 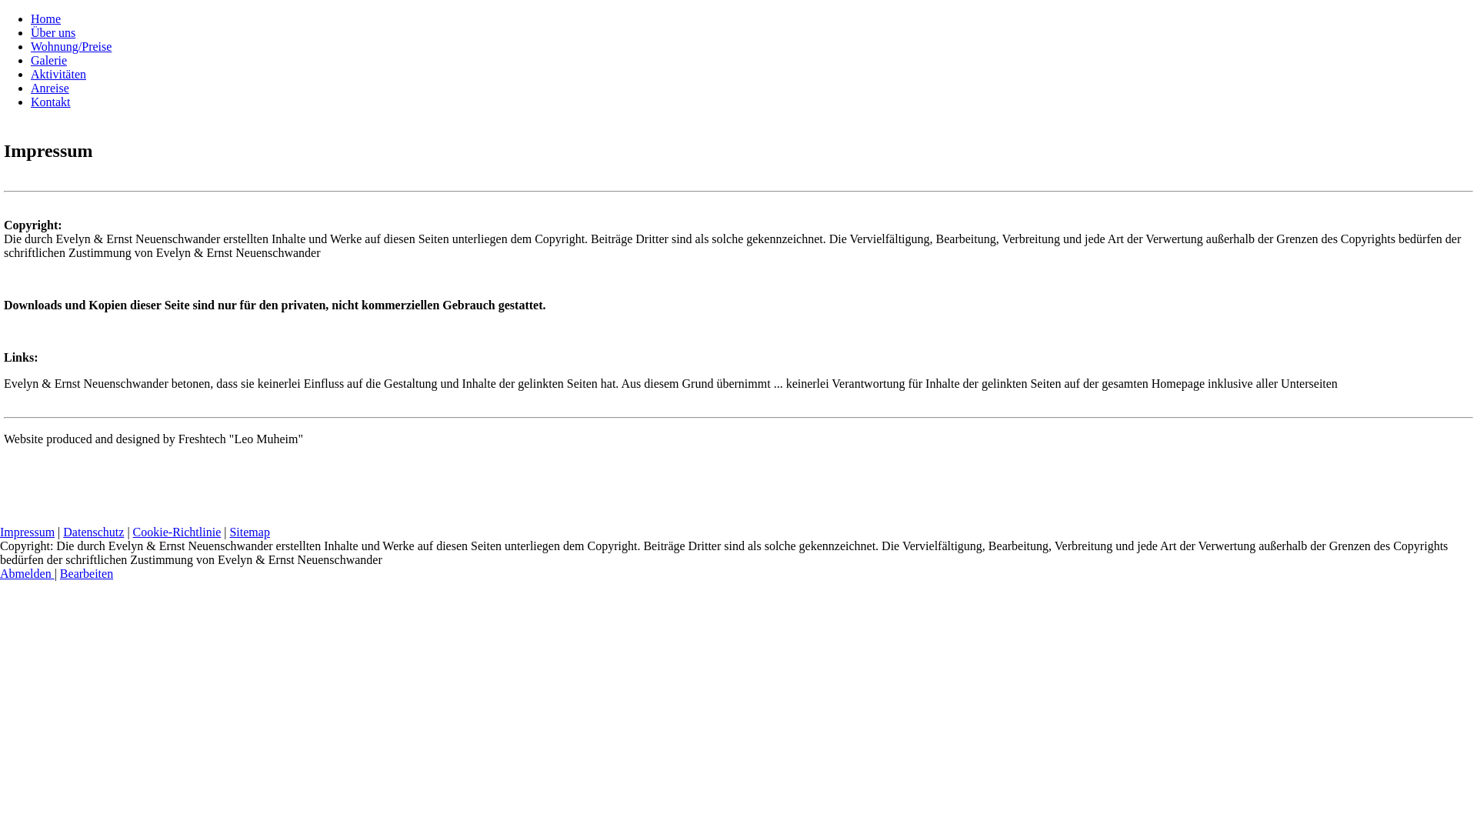 What do you see at coordinates (94, 532) in the screenshot?
I see `Datenschutz` at bounding box center [94, 532].